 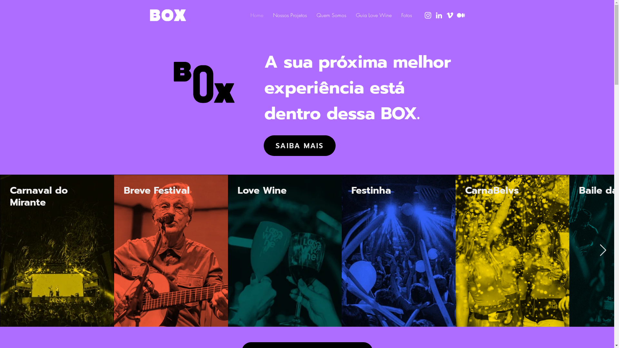 I want to click on Fotos, so click(x=407, y=15).